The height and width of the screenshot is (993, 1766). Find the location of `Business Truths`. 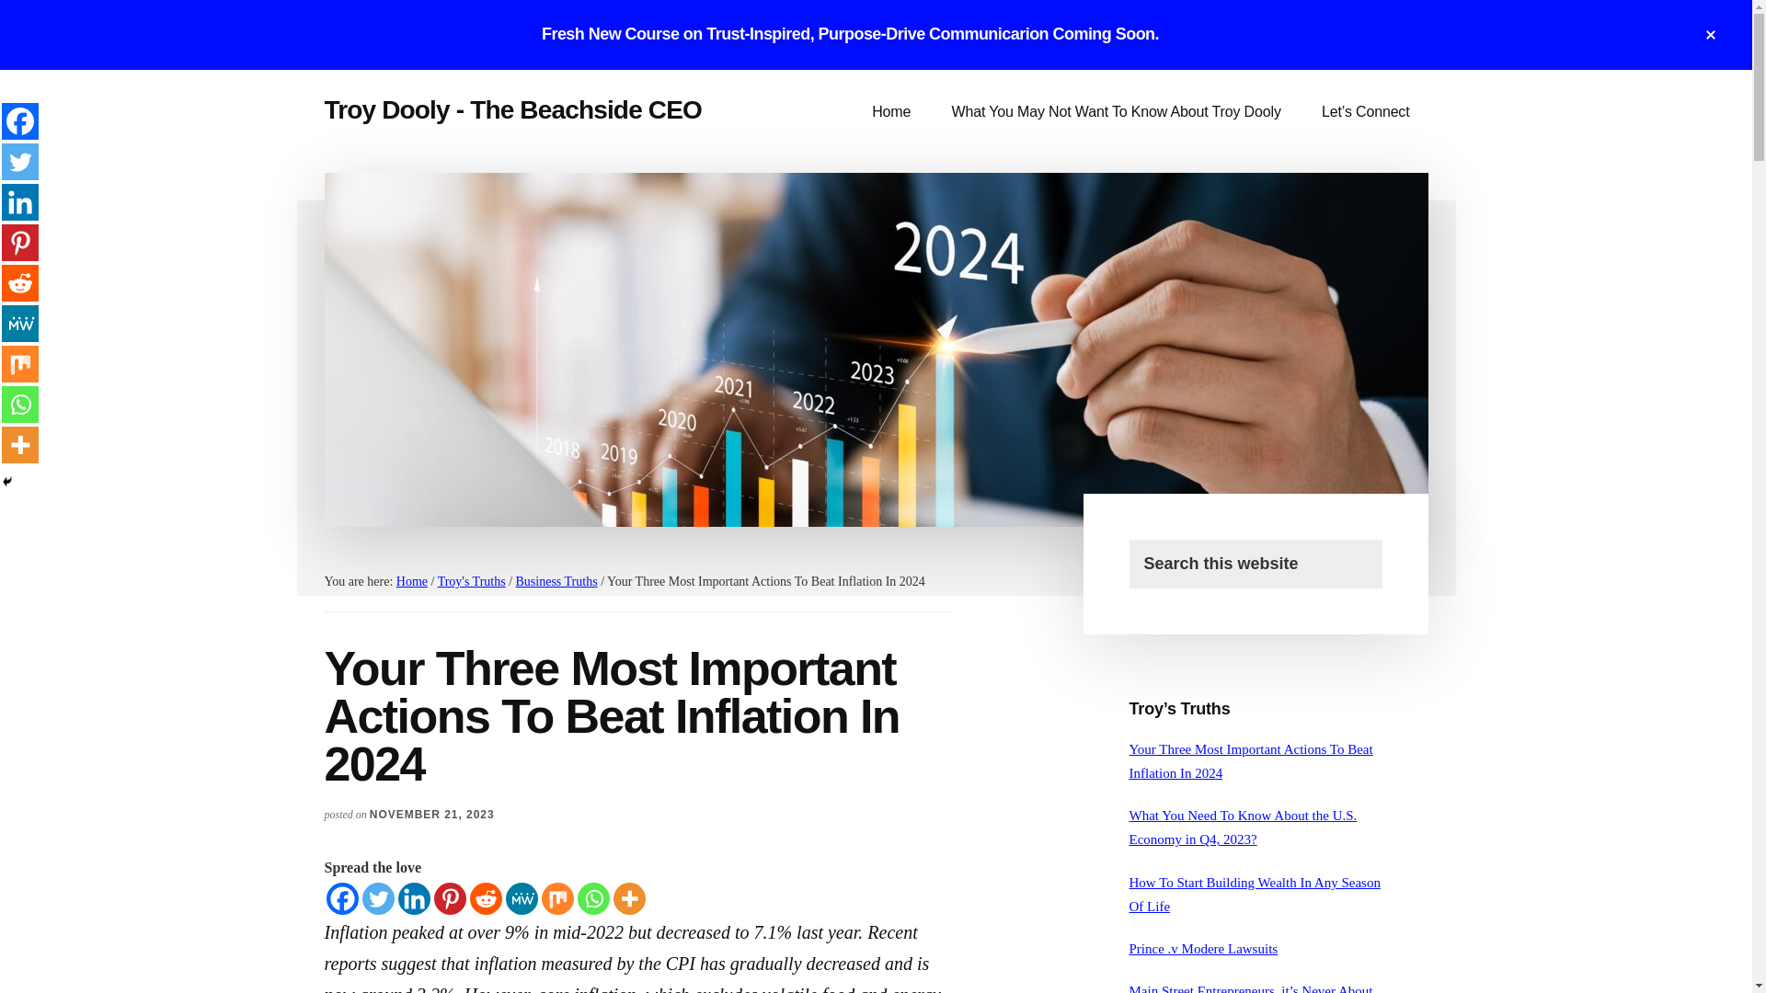

Business Truths is located at coordinates (556, 581).